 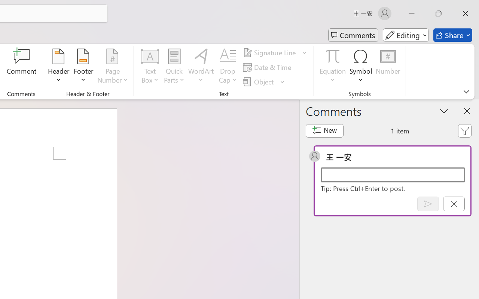 I want to click on Signature Line, so click(x=270, y=53).